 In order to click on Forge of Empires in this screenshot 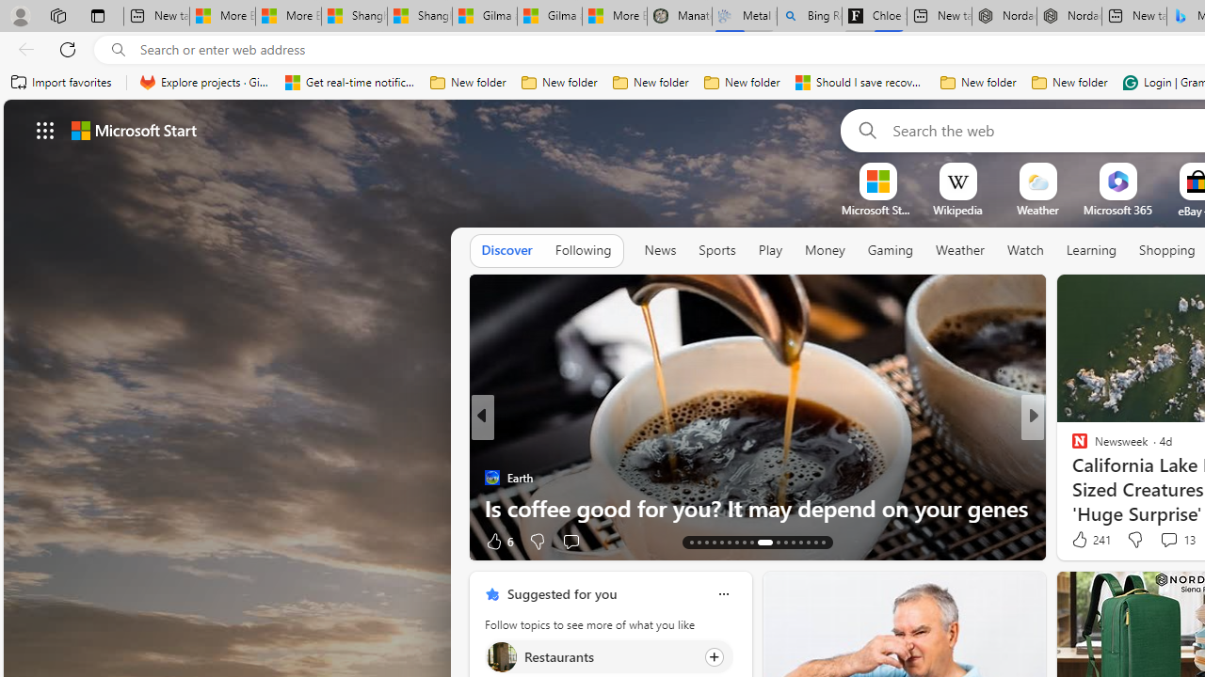, I will do `click(1107, 478)`.